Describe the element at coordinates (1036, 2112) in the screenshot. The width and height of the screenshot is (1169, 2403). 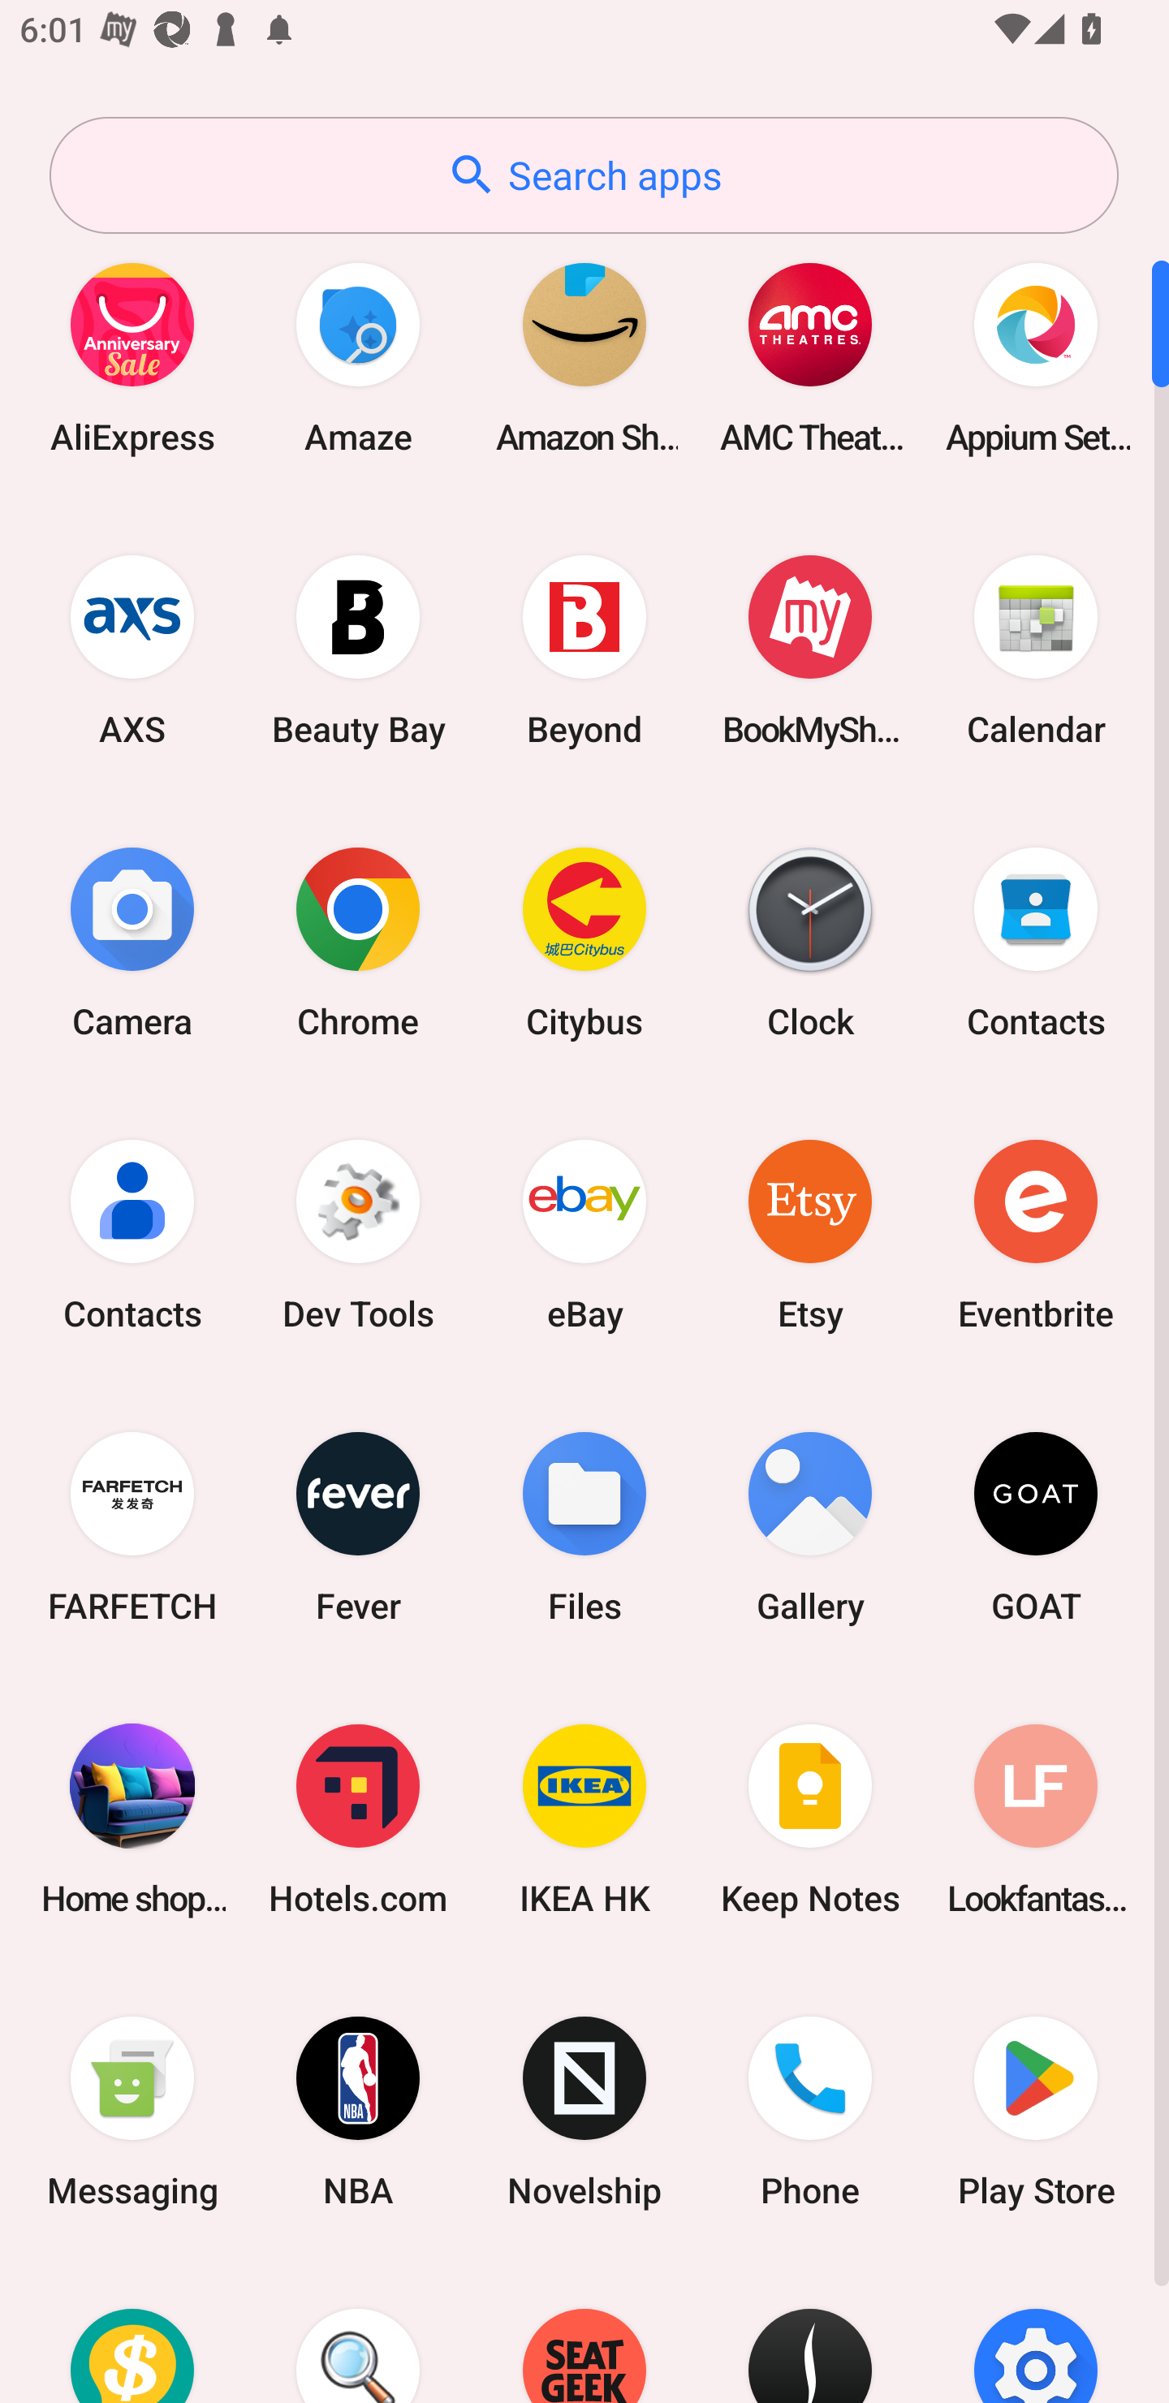
I see `Play Store` at that location.